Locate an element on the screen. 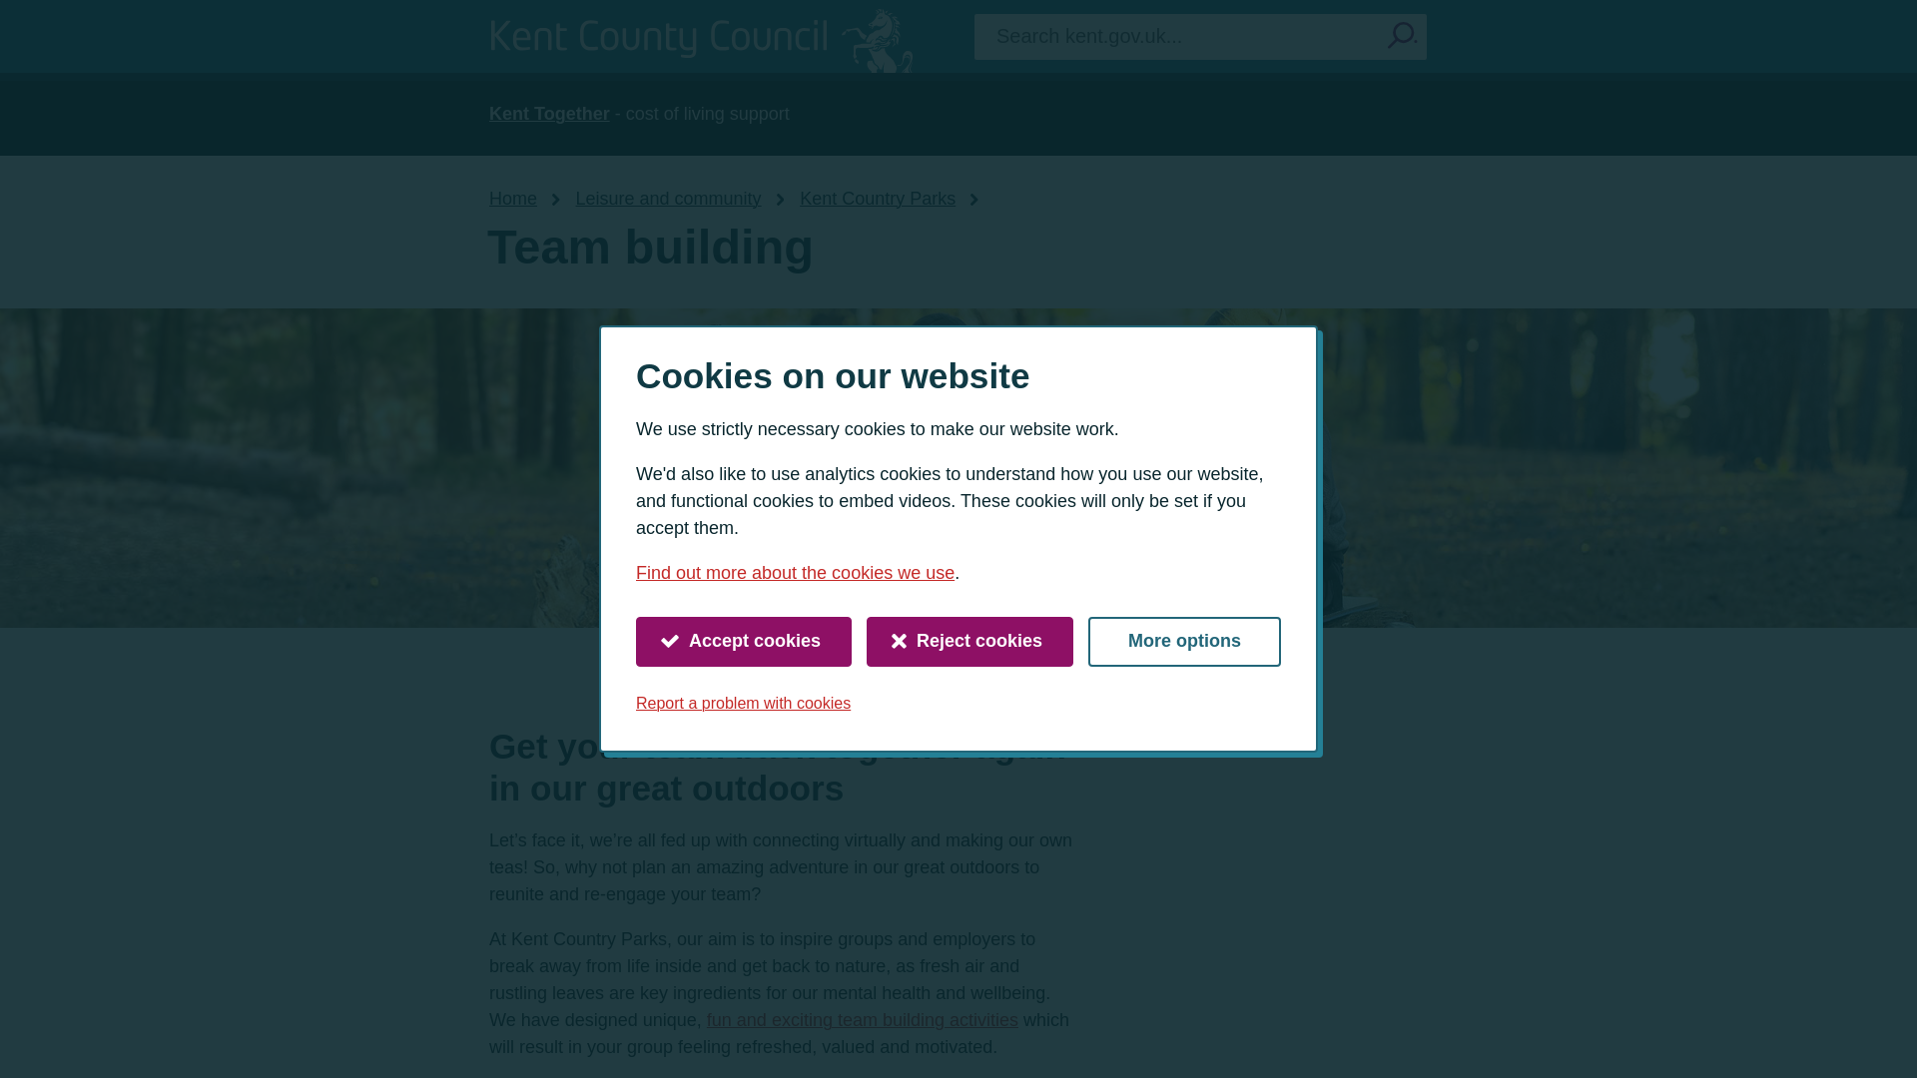 The width and height of the screenshot is (1917, 1078). Reject cookies is located at coordinates (969, 641).